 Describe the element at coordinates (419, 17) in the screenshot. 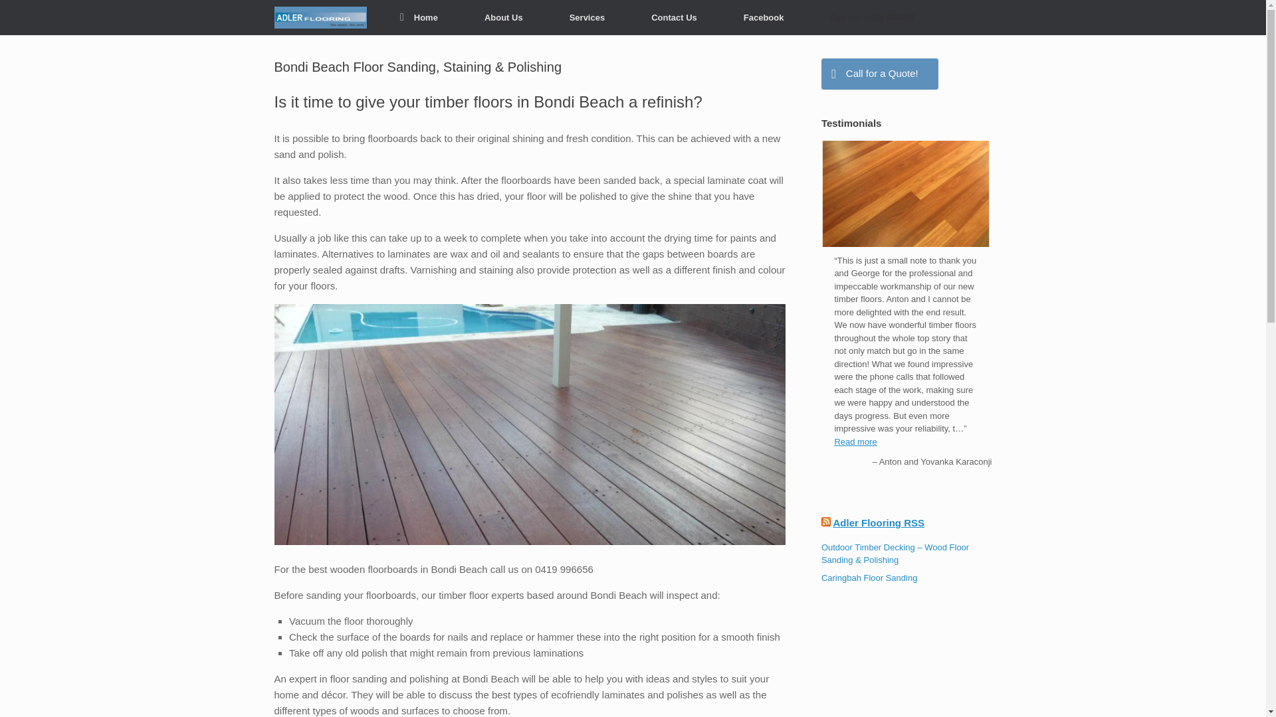

I see `Home` at that location.